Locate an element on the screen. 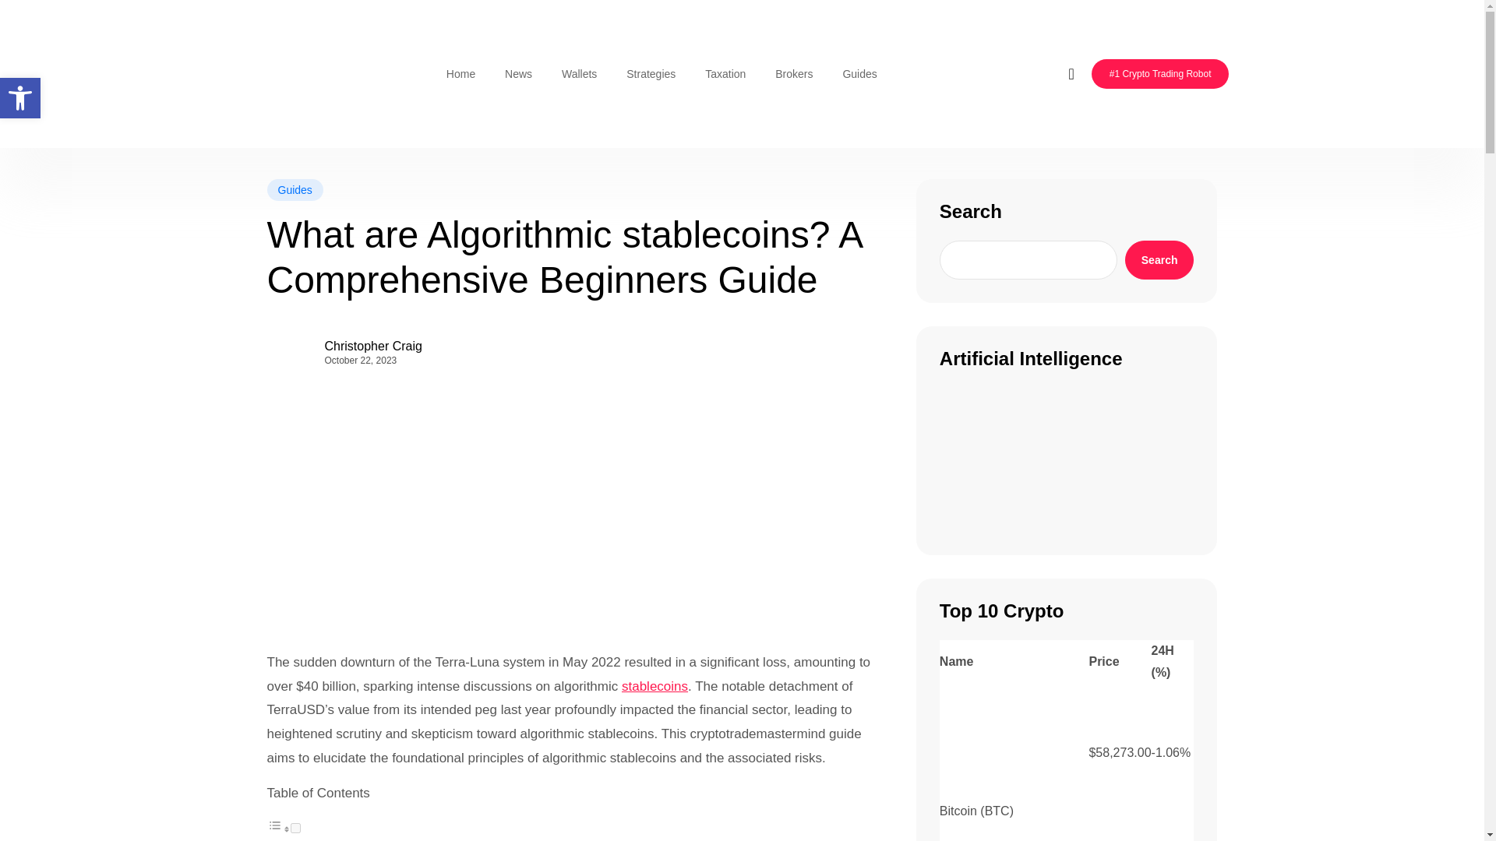 The image size is (1496, 841). Guides is located at coordinates (859, 73).